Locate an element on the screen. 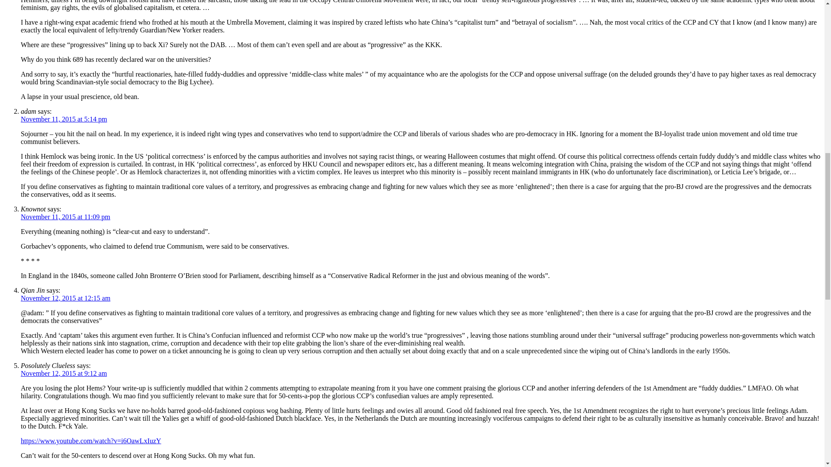 The width and height of the screenshot is (831, 467). November 11, 2015 at 11:09 pm is located at coordinates (66, 216).